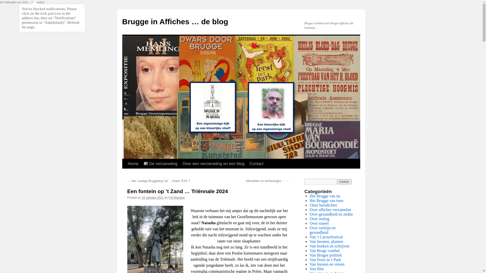 Image resolution: width=486 pixels, height=273 pixels. I want to click on Contact, so click(257, 164).